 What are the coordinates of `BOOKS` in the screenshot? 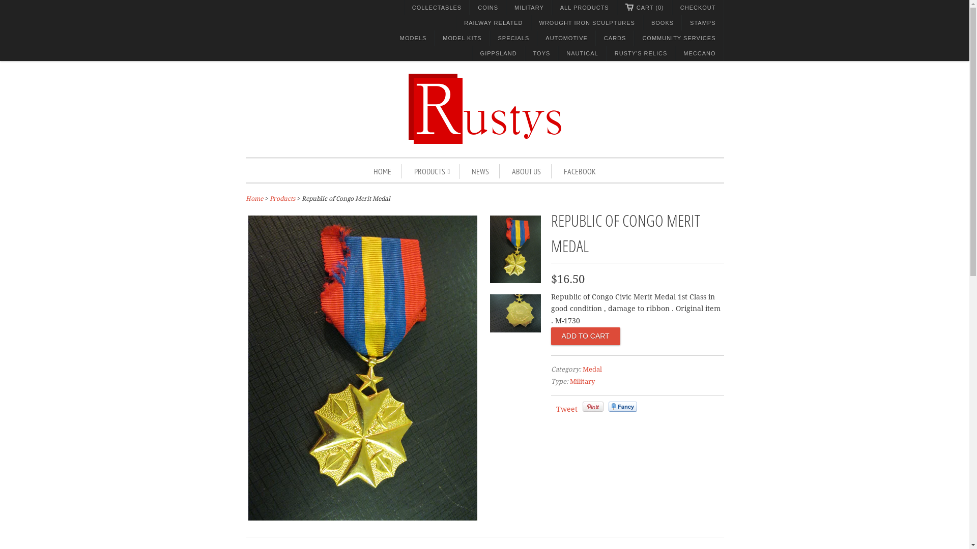 It's located at (663, 23).